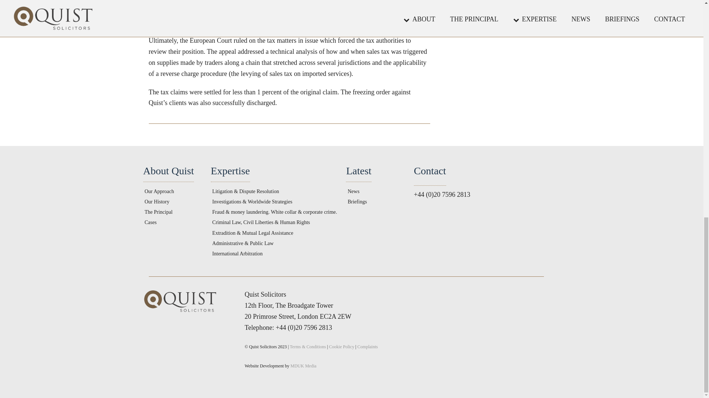  I want to click on Our History, so click(157, 202).